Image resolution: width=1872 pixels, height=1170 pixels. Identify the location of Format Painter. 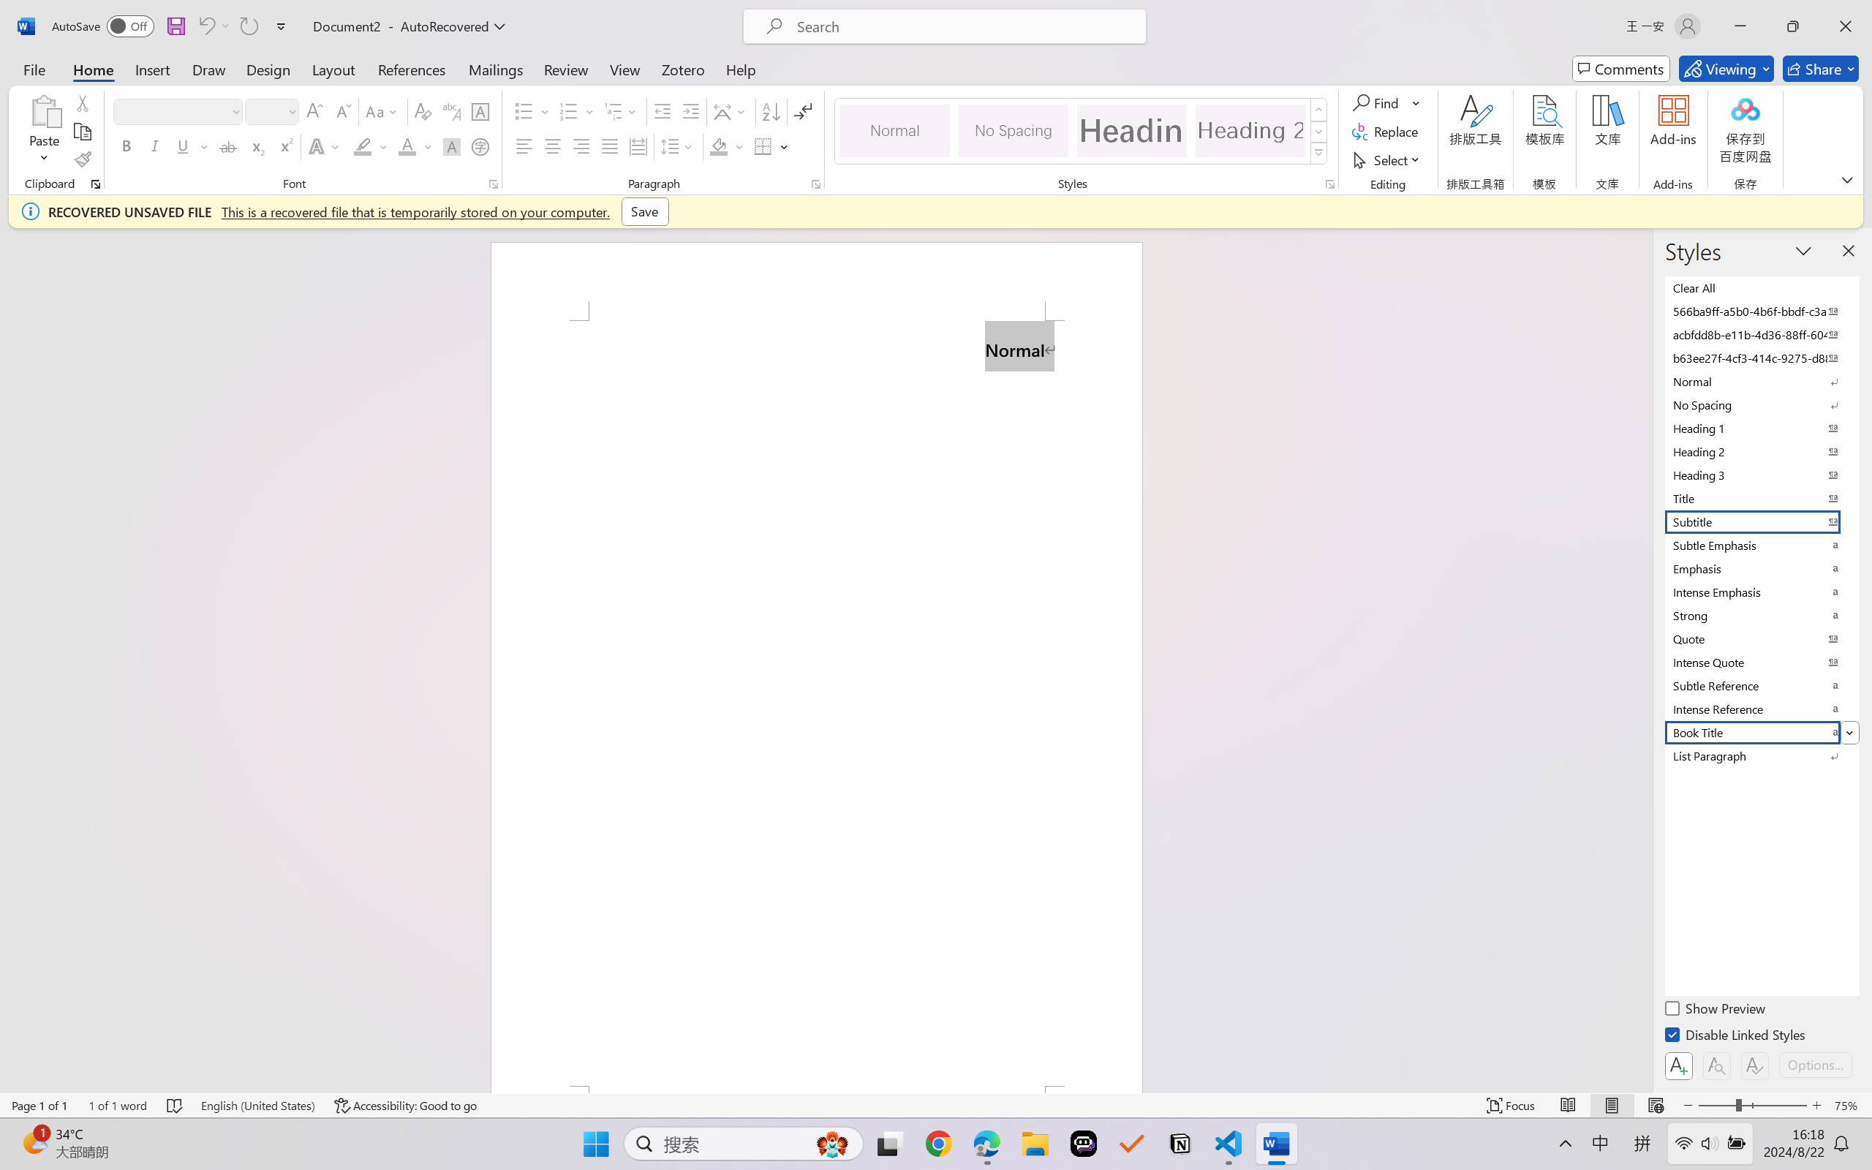
(82, 159).